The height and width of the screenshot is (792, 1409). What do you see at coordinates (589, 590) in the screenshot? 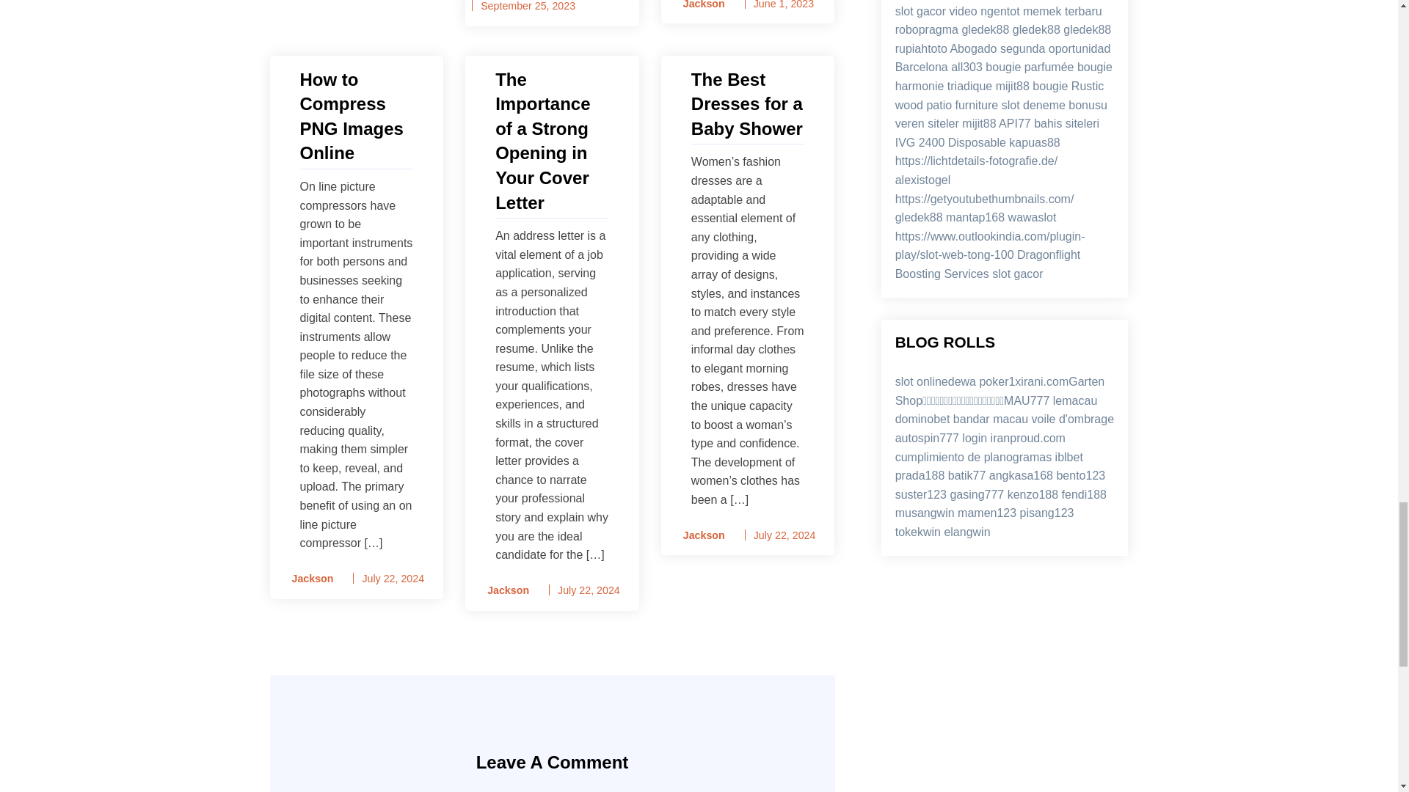
I see `July 22, 2024` at bounding box center [589, 590].